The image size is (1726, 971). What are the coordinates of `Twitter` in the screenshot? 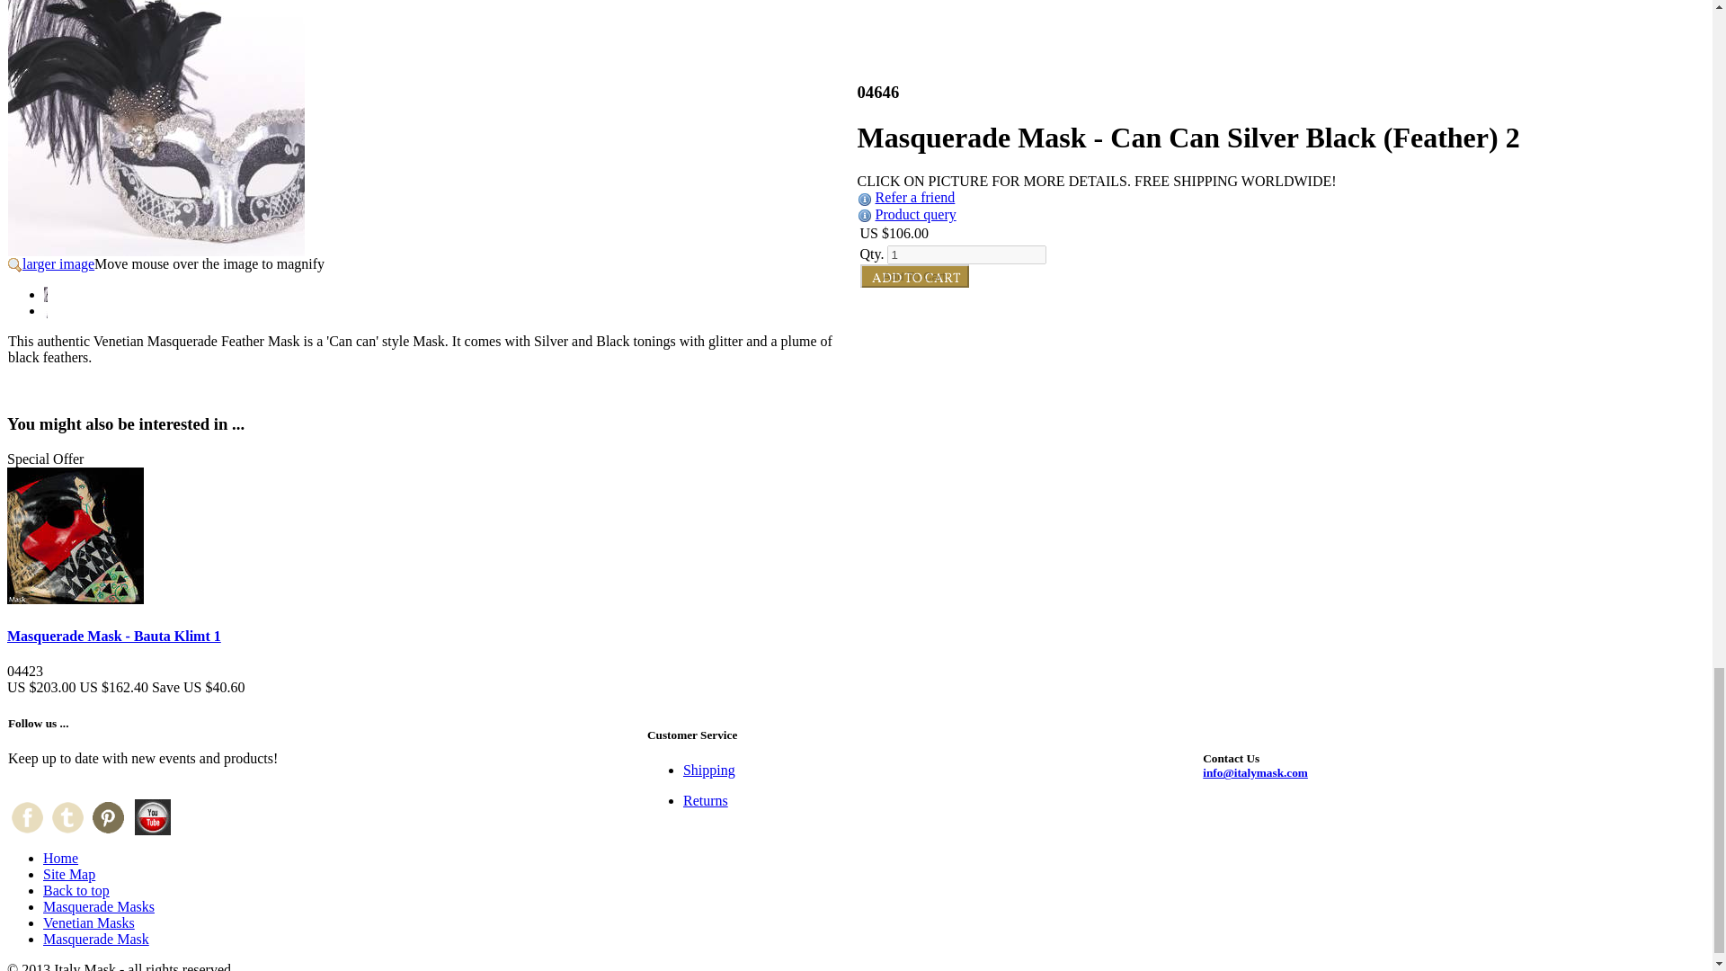 It's located at (67, 817).